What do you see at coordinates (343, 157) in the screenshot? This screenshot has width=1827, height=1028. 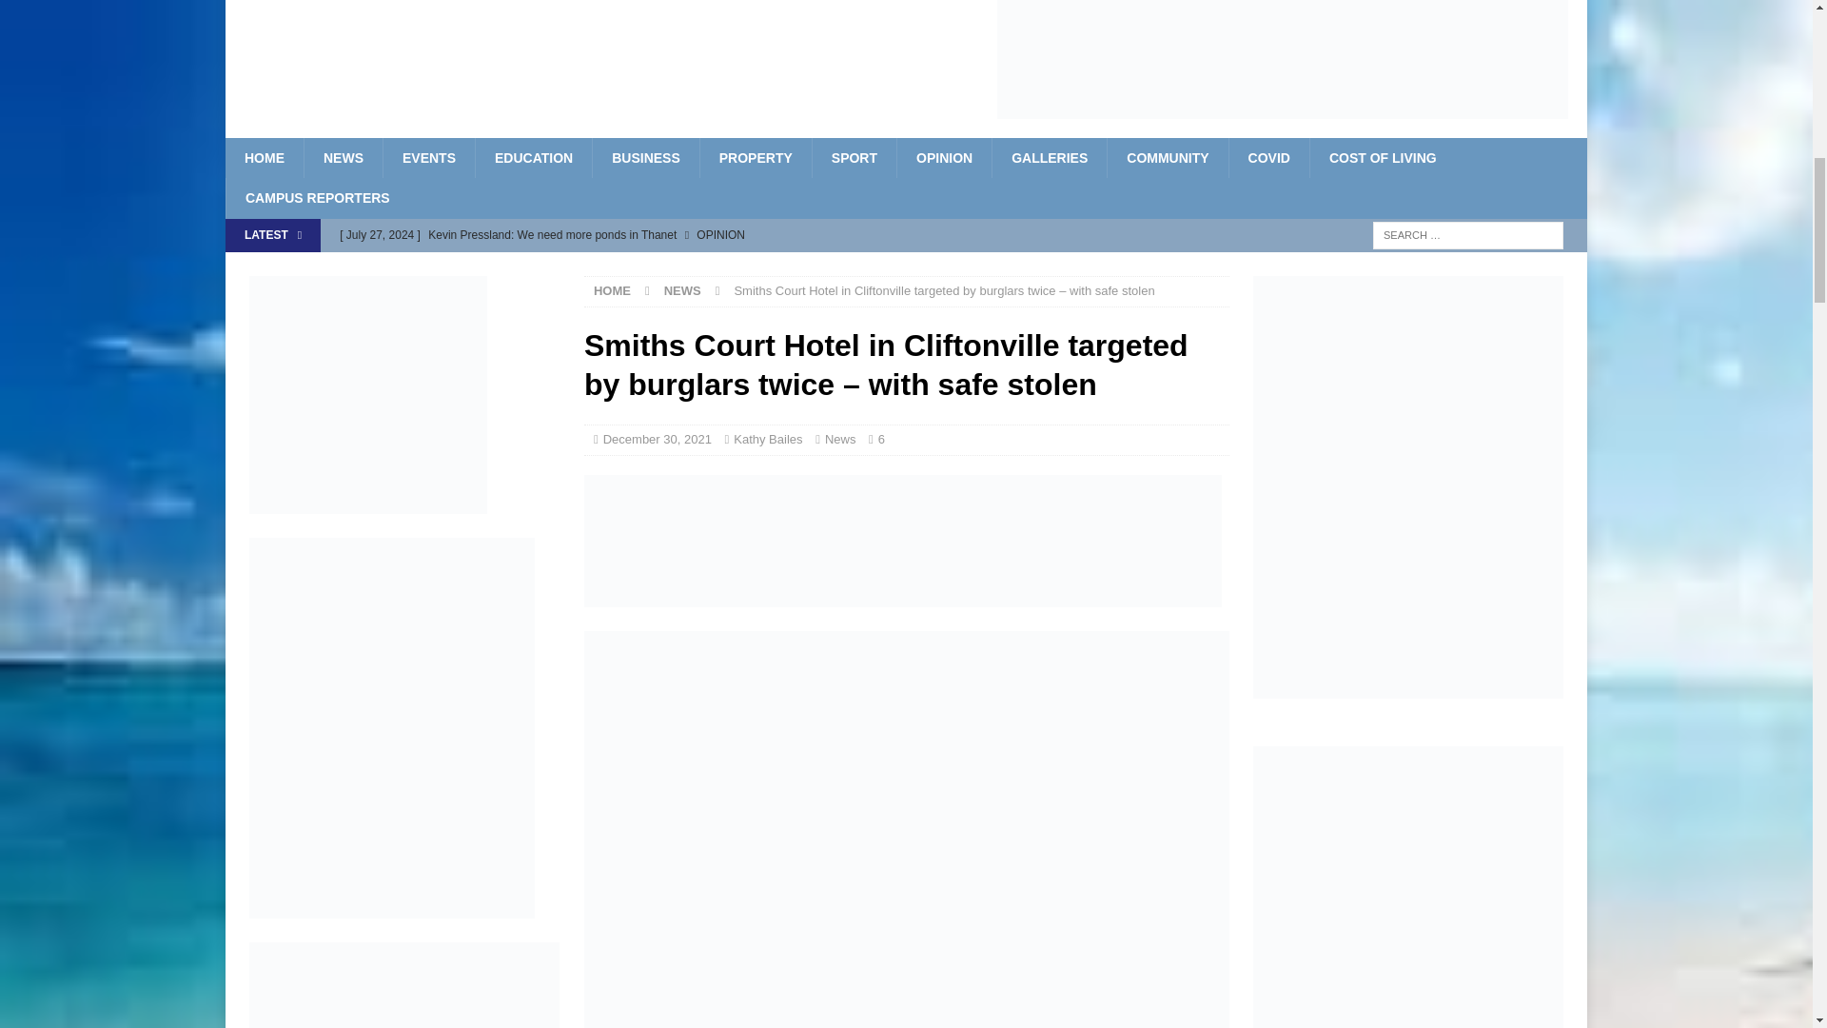 I see `NEWS` at bounding box center [343, 157].